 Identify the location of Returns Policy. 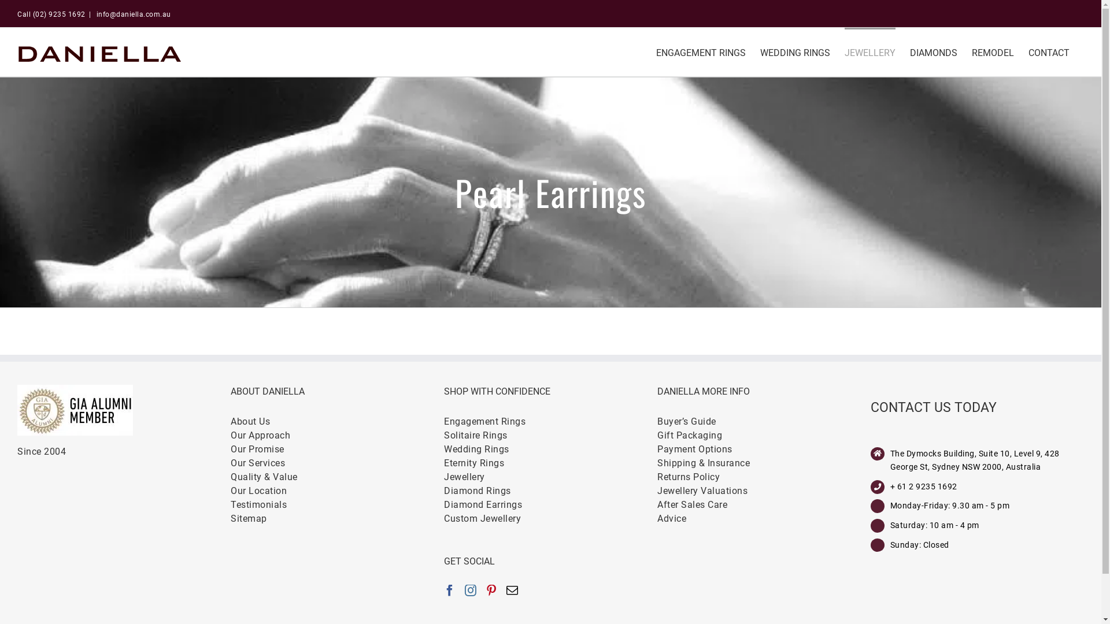
(764, 477).